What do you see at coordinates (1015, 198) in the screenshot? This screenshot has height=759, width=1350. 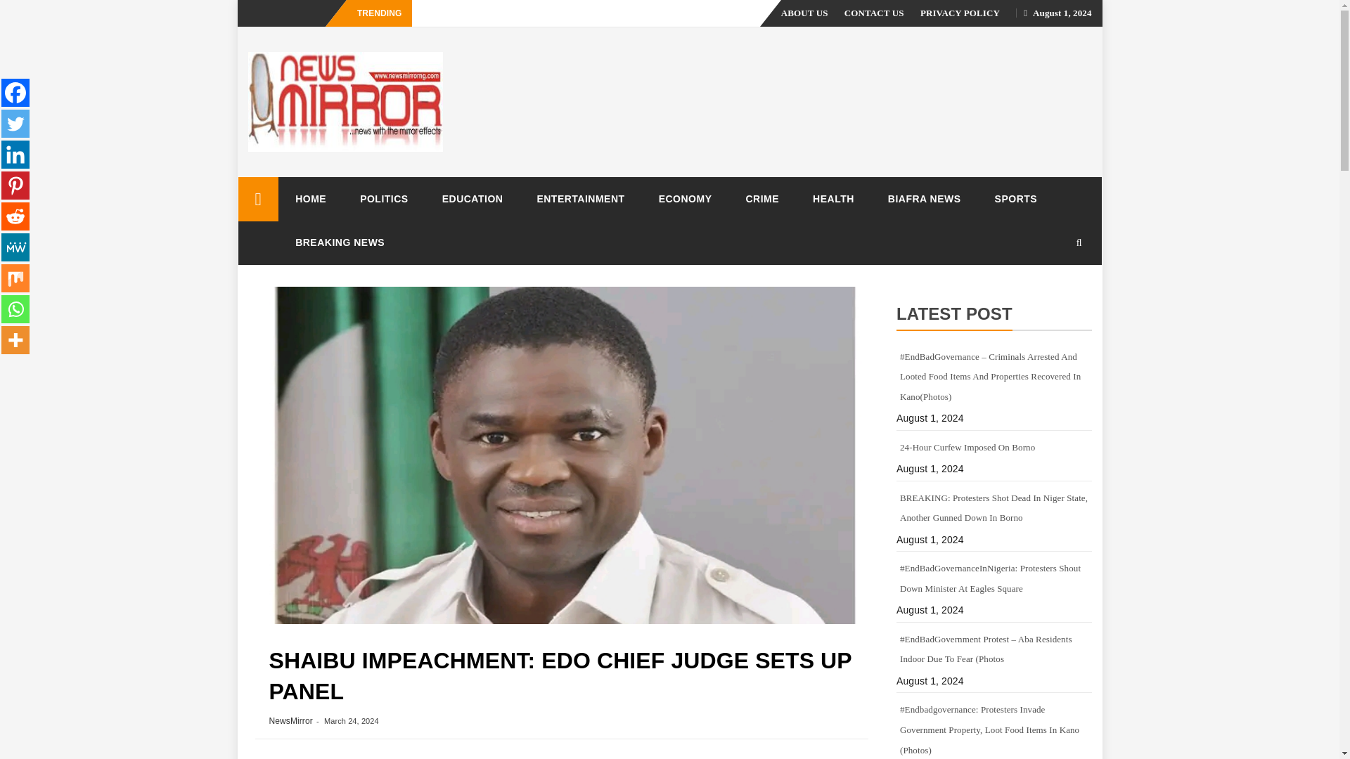 I see `SPORTS` at bounding box center [1015, 198].